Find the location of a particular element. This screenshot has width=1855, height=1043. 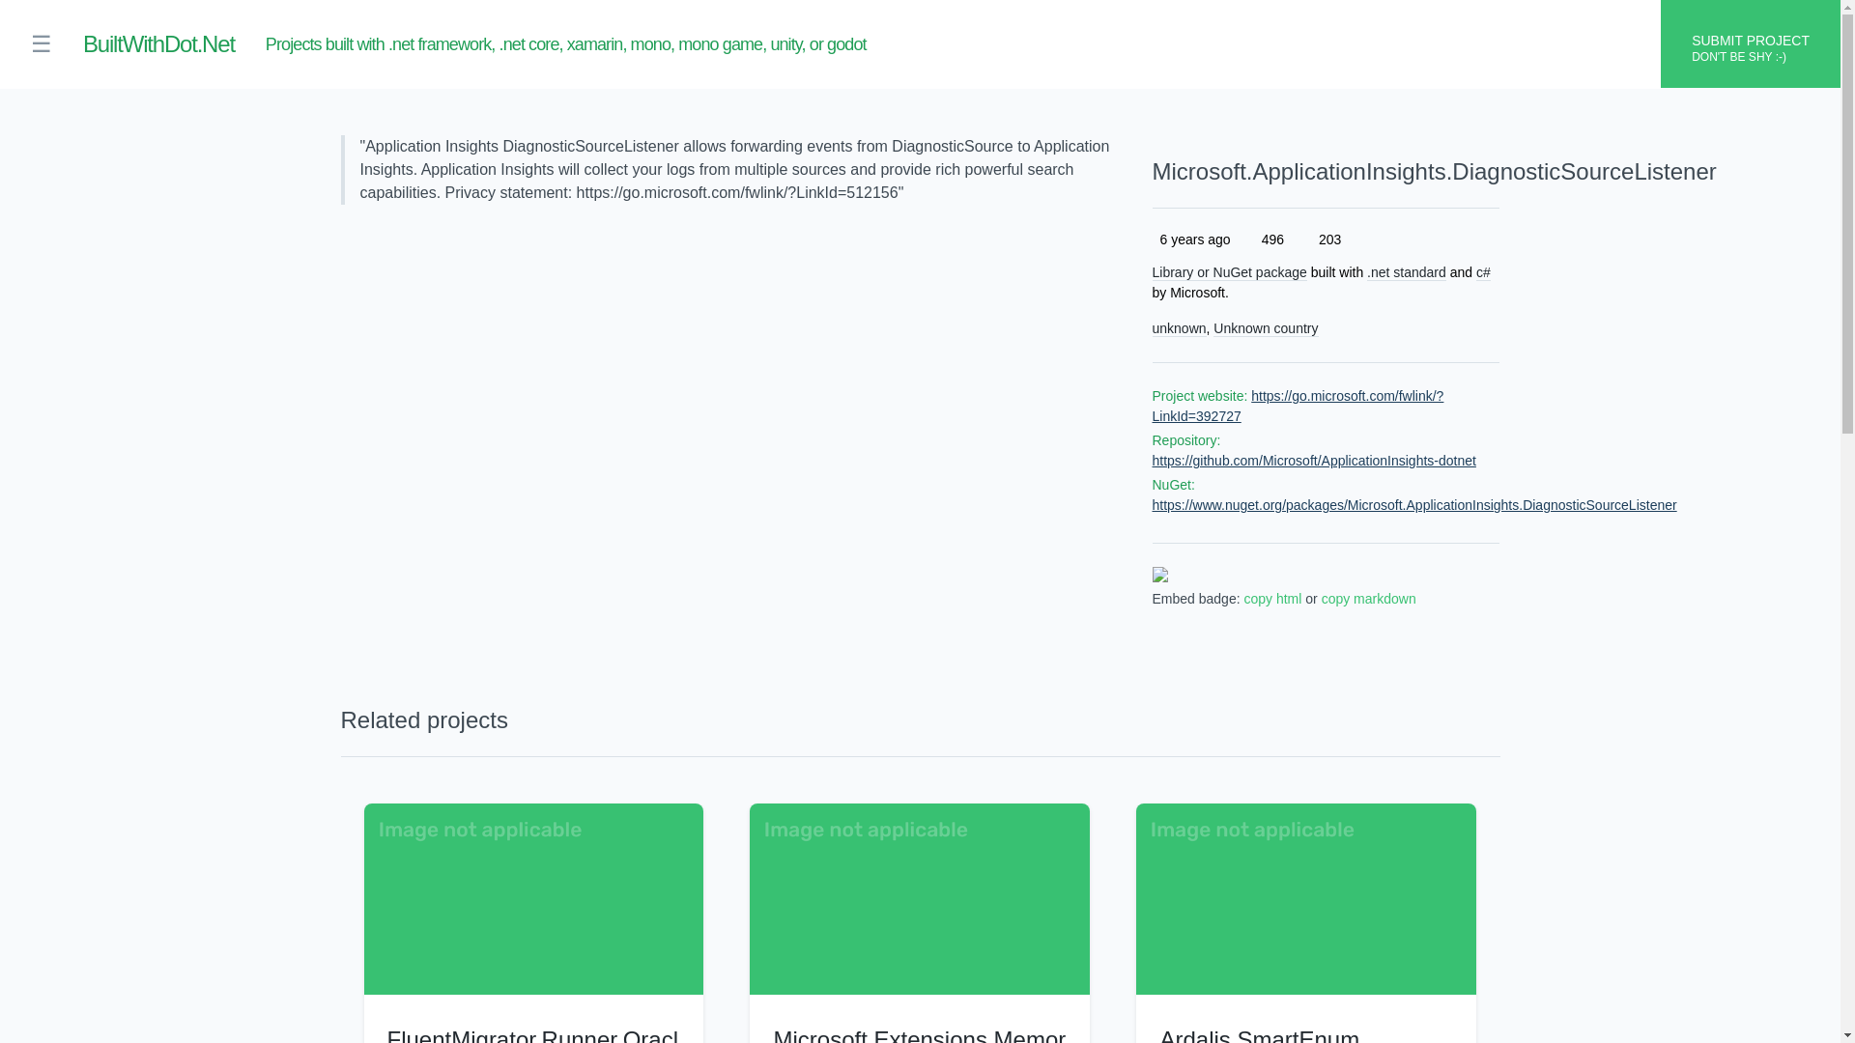

copy html is located at coordinates (1271, 599).